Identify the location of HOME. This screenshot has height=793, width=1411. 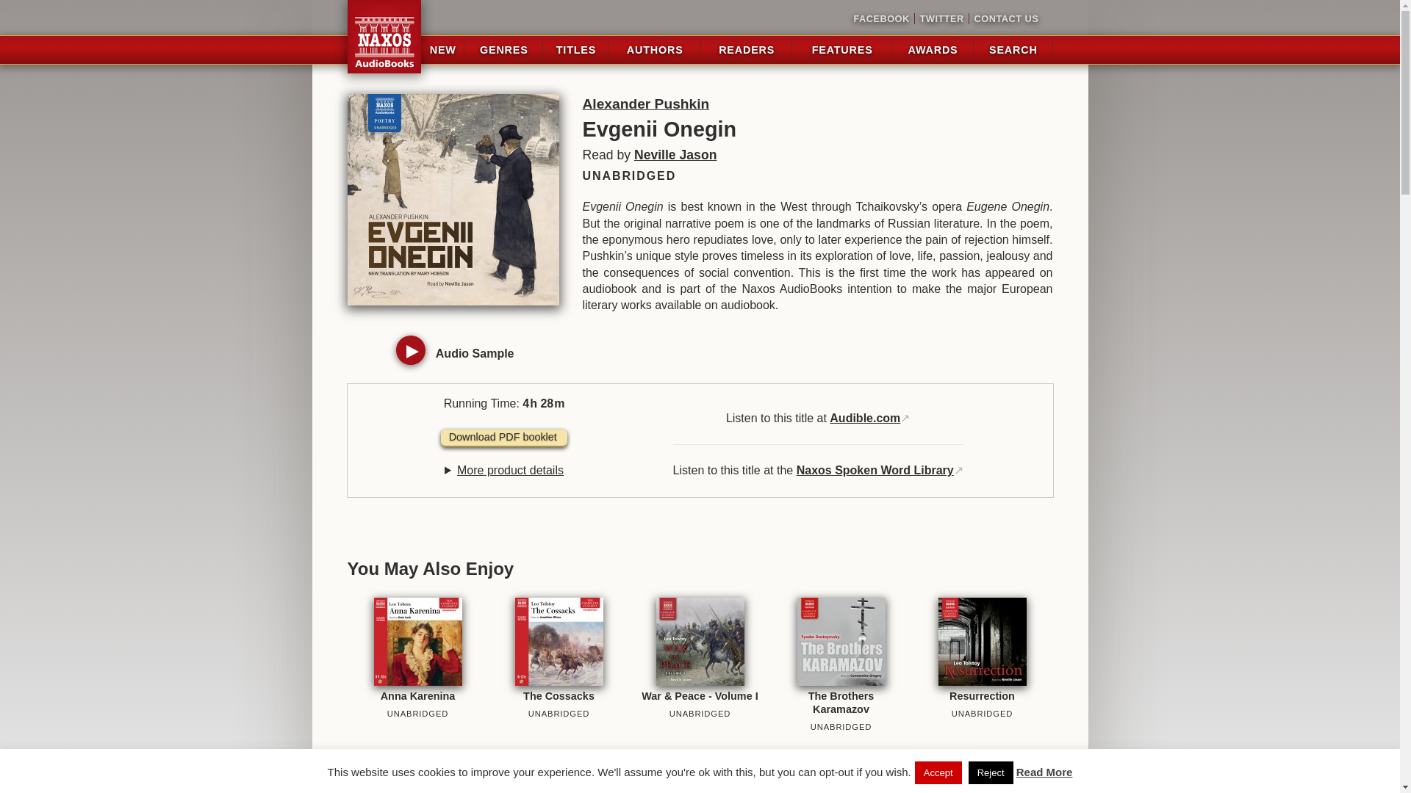
(384, 37).